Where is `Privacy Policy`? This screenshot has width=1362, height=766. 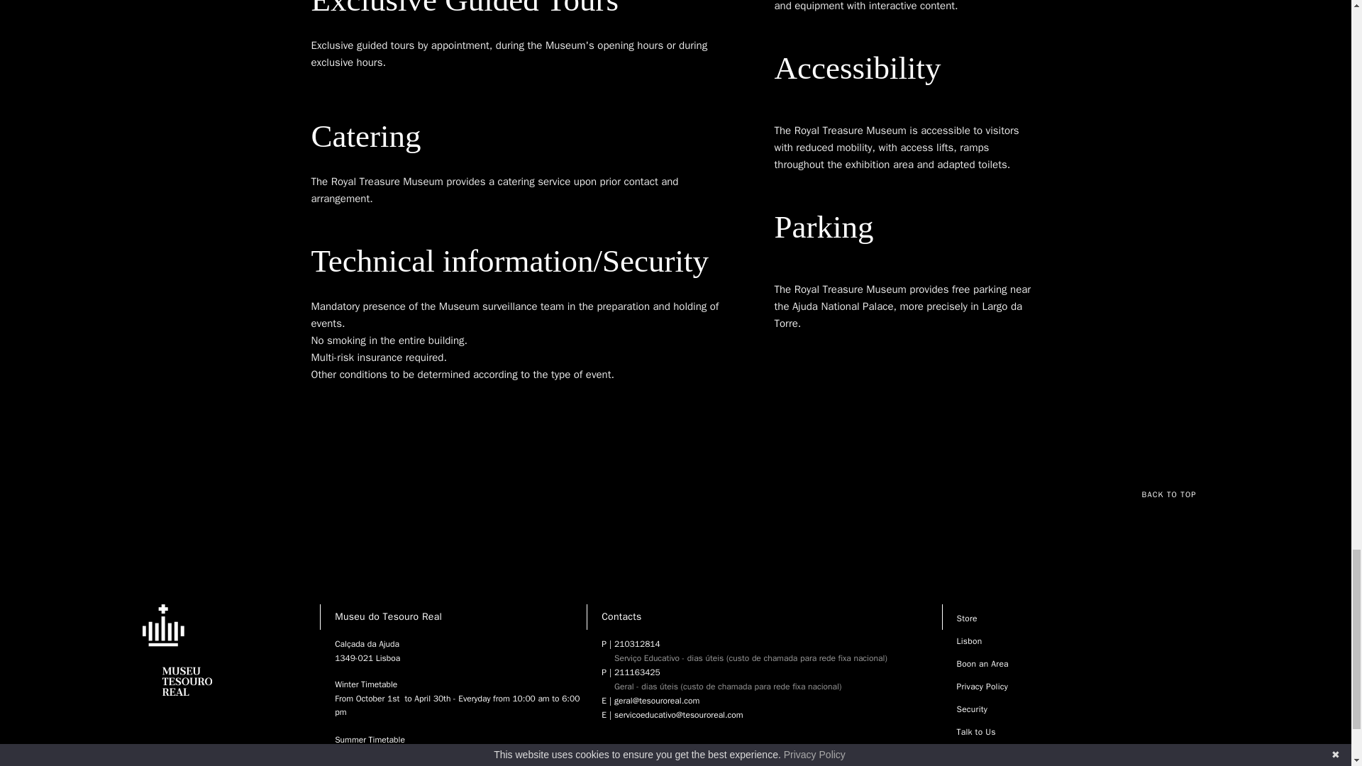
Privacy Policy is located at coordinates (982, 687).